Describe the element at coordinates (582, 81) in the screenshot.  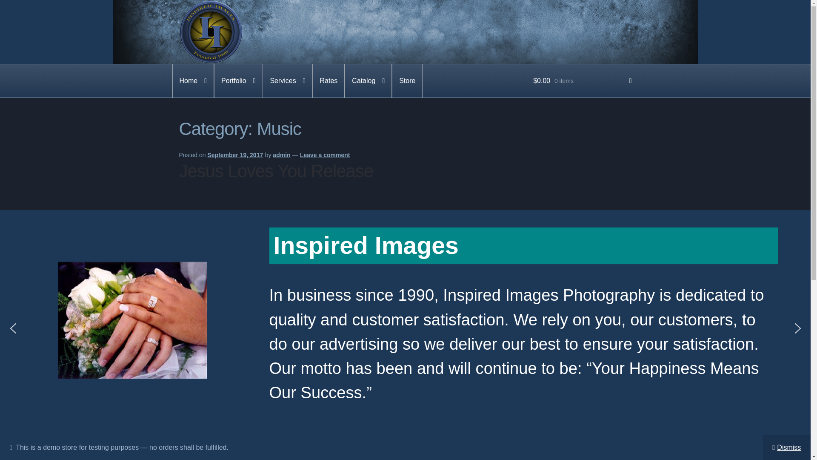
I see `View your shopping cart` at that location.